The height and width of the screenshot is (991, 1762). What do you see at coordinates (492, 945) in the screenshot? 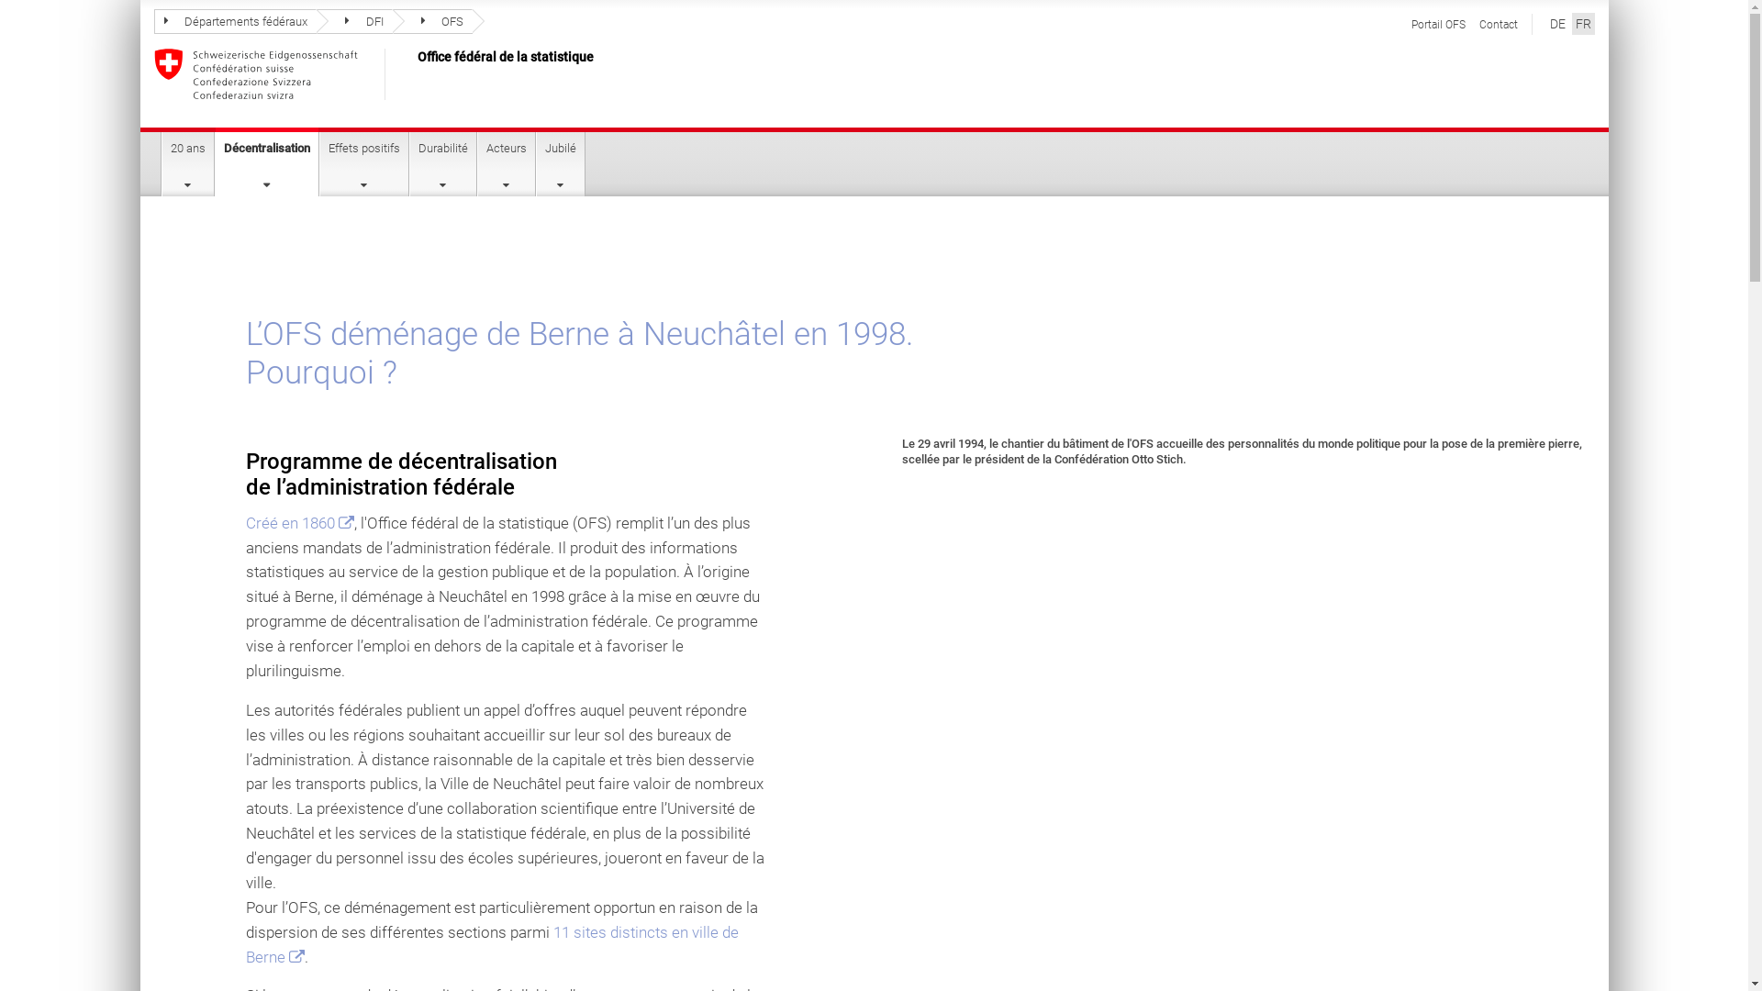
I see `11 sites distincts en ville de Berne ` at bounding box center [492, 945].